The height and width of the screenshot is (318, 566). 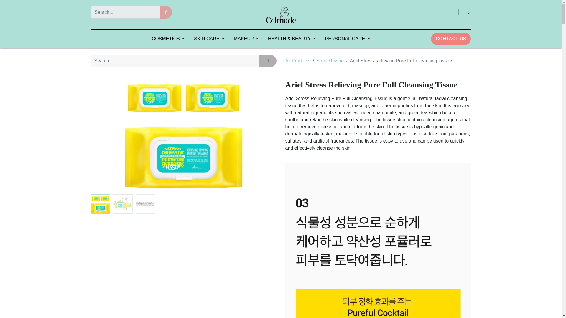 I want to click on Search, so click(x=268, y=61).